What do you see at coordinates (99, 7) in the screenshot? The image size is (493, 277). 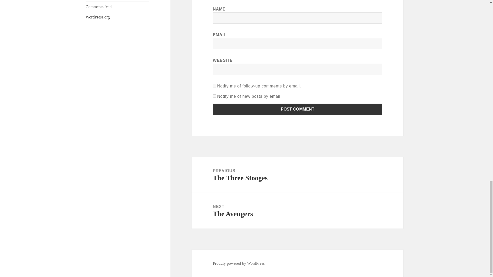 I see `Comments feed` at bounding box center [99, 7].